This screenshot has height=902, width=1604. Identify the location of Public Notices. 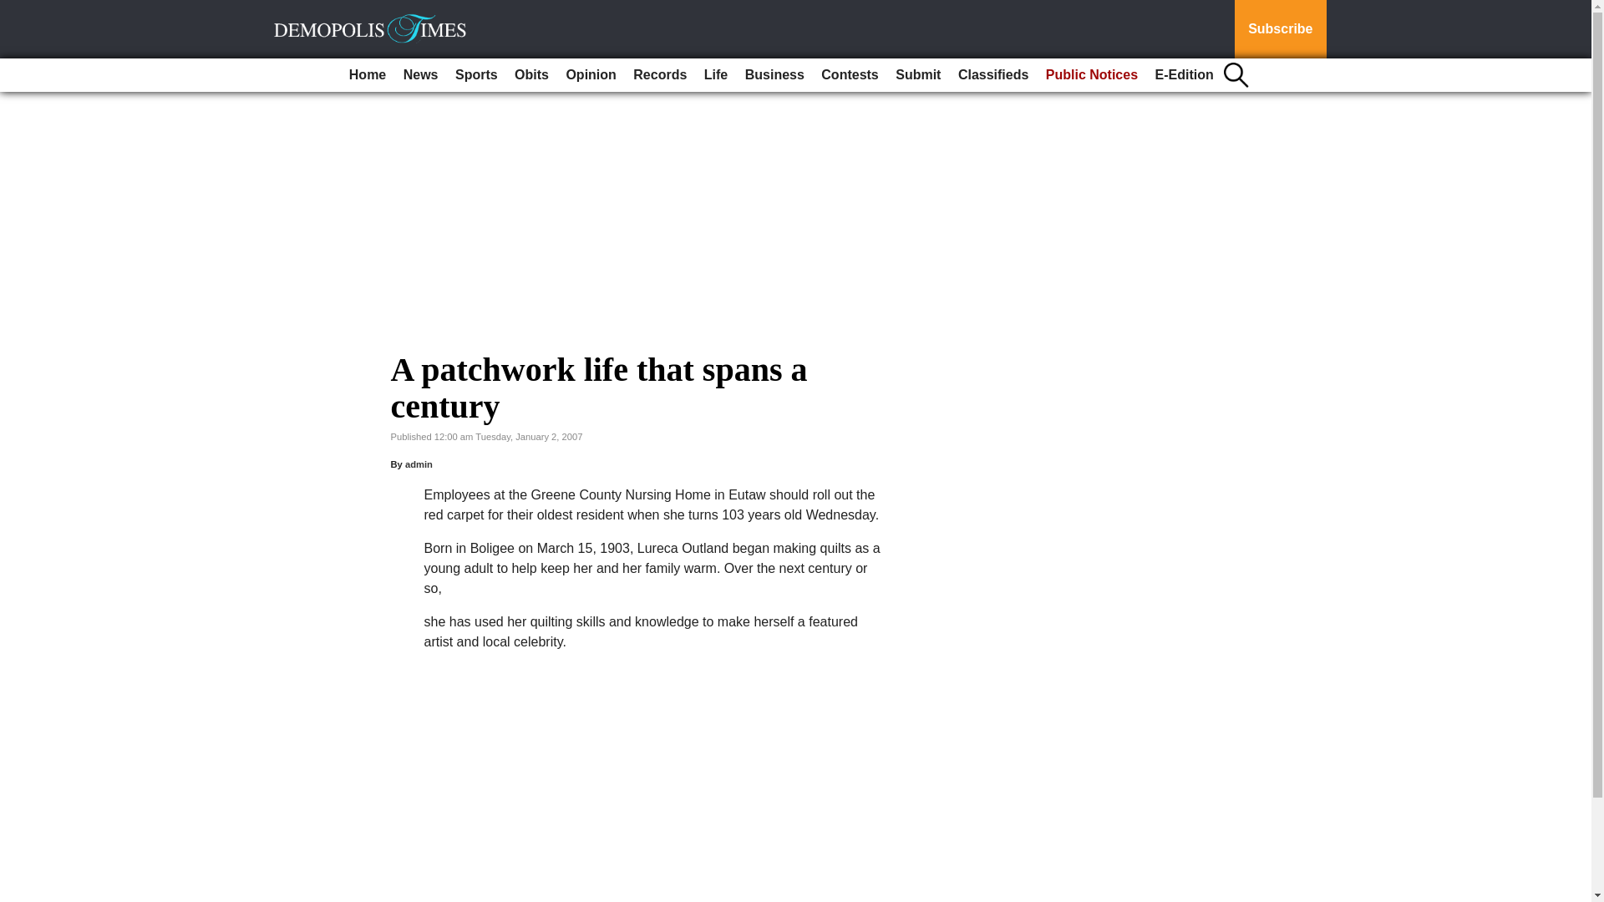
(1092, 75).